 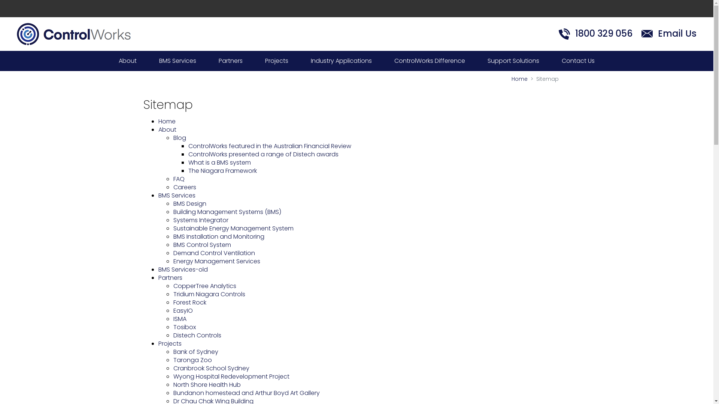 I want to click on Home, so click(x=167, y=121).